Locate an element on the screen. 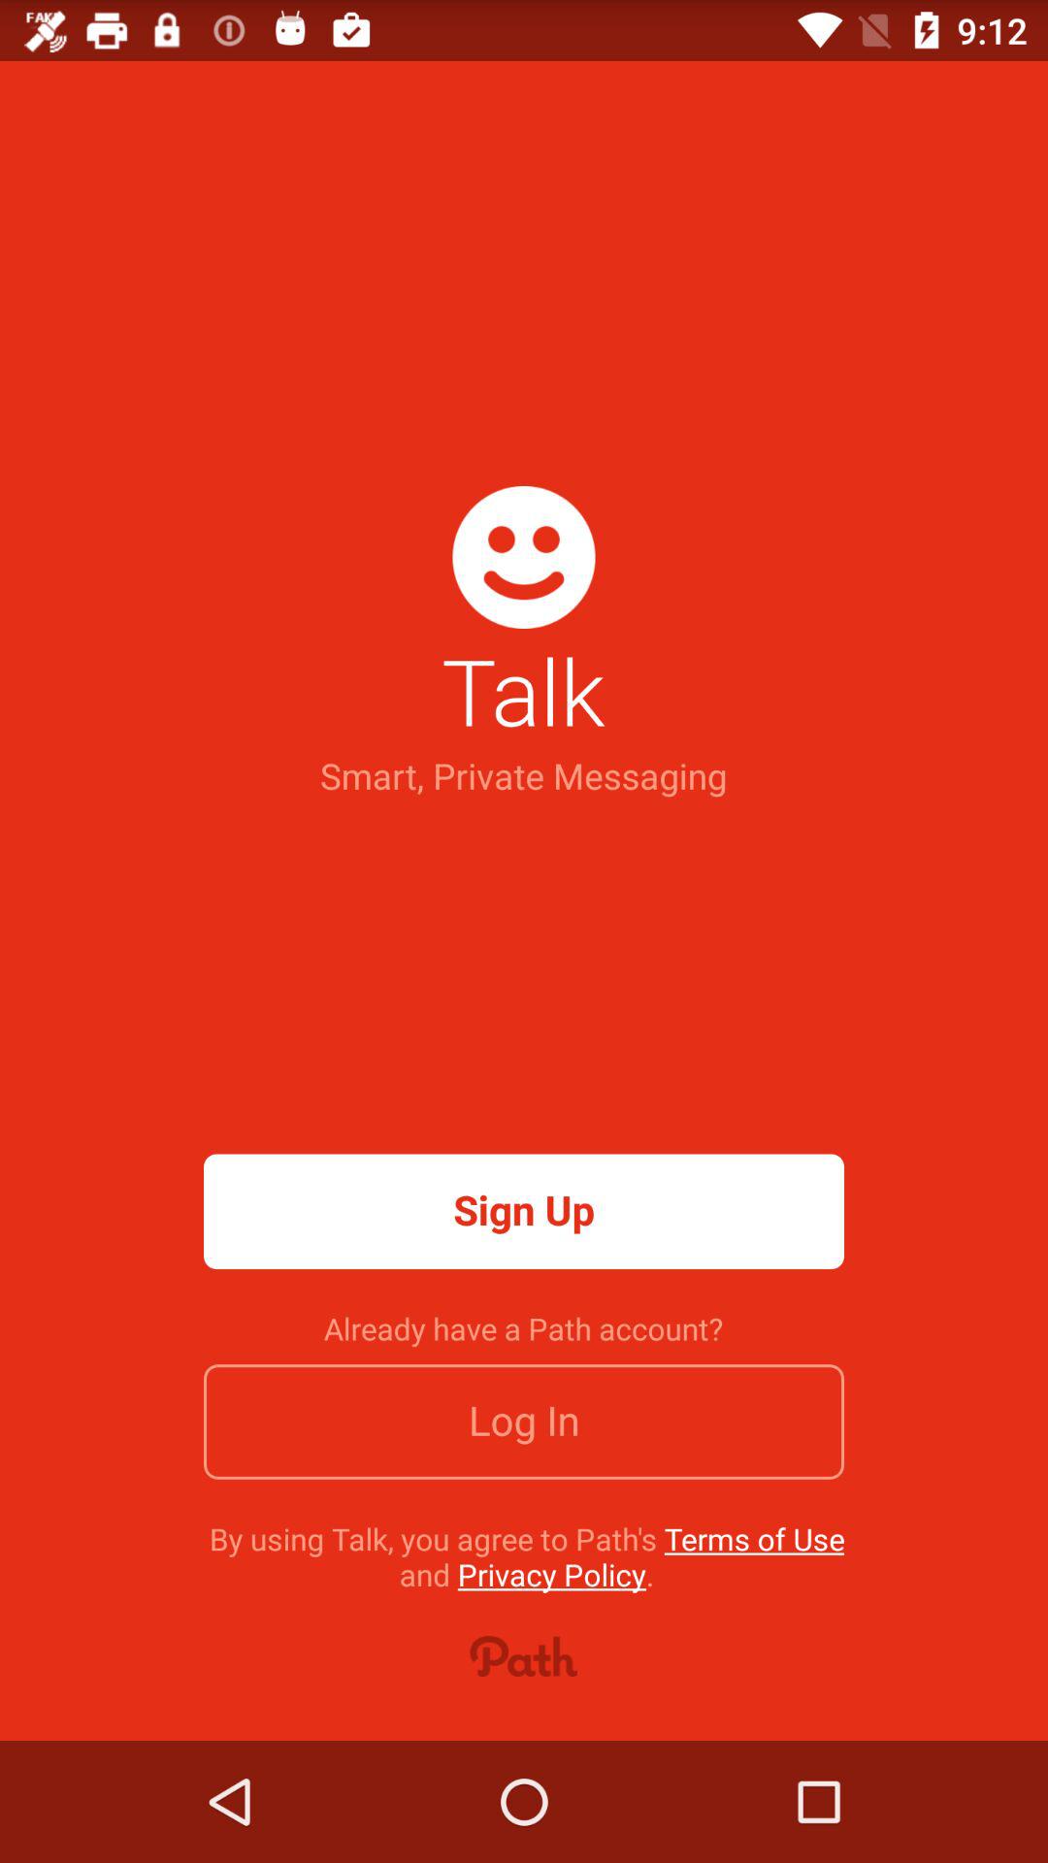 The height and width of the screenshot is (1863, 1048). choose the sign up item is located at coordinates (524, 1211).